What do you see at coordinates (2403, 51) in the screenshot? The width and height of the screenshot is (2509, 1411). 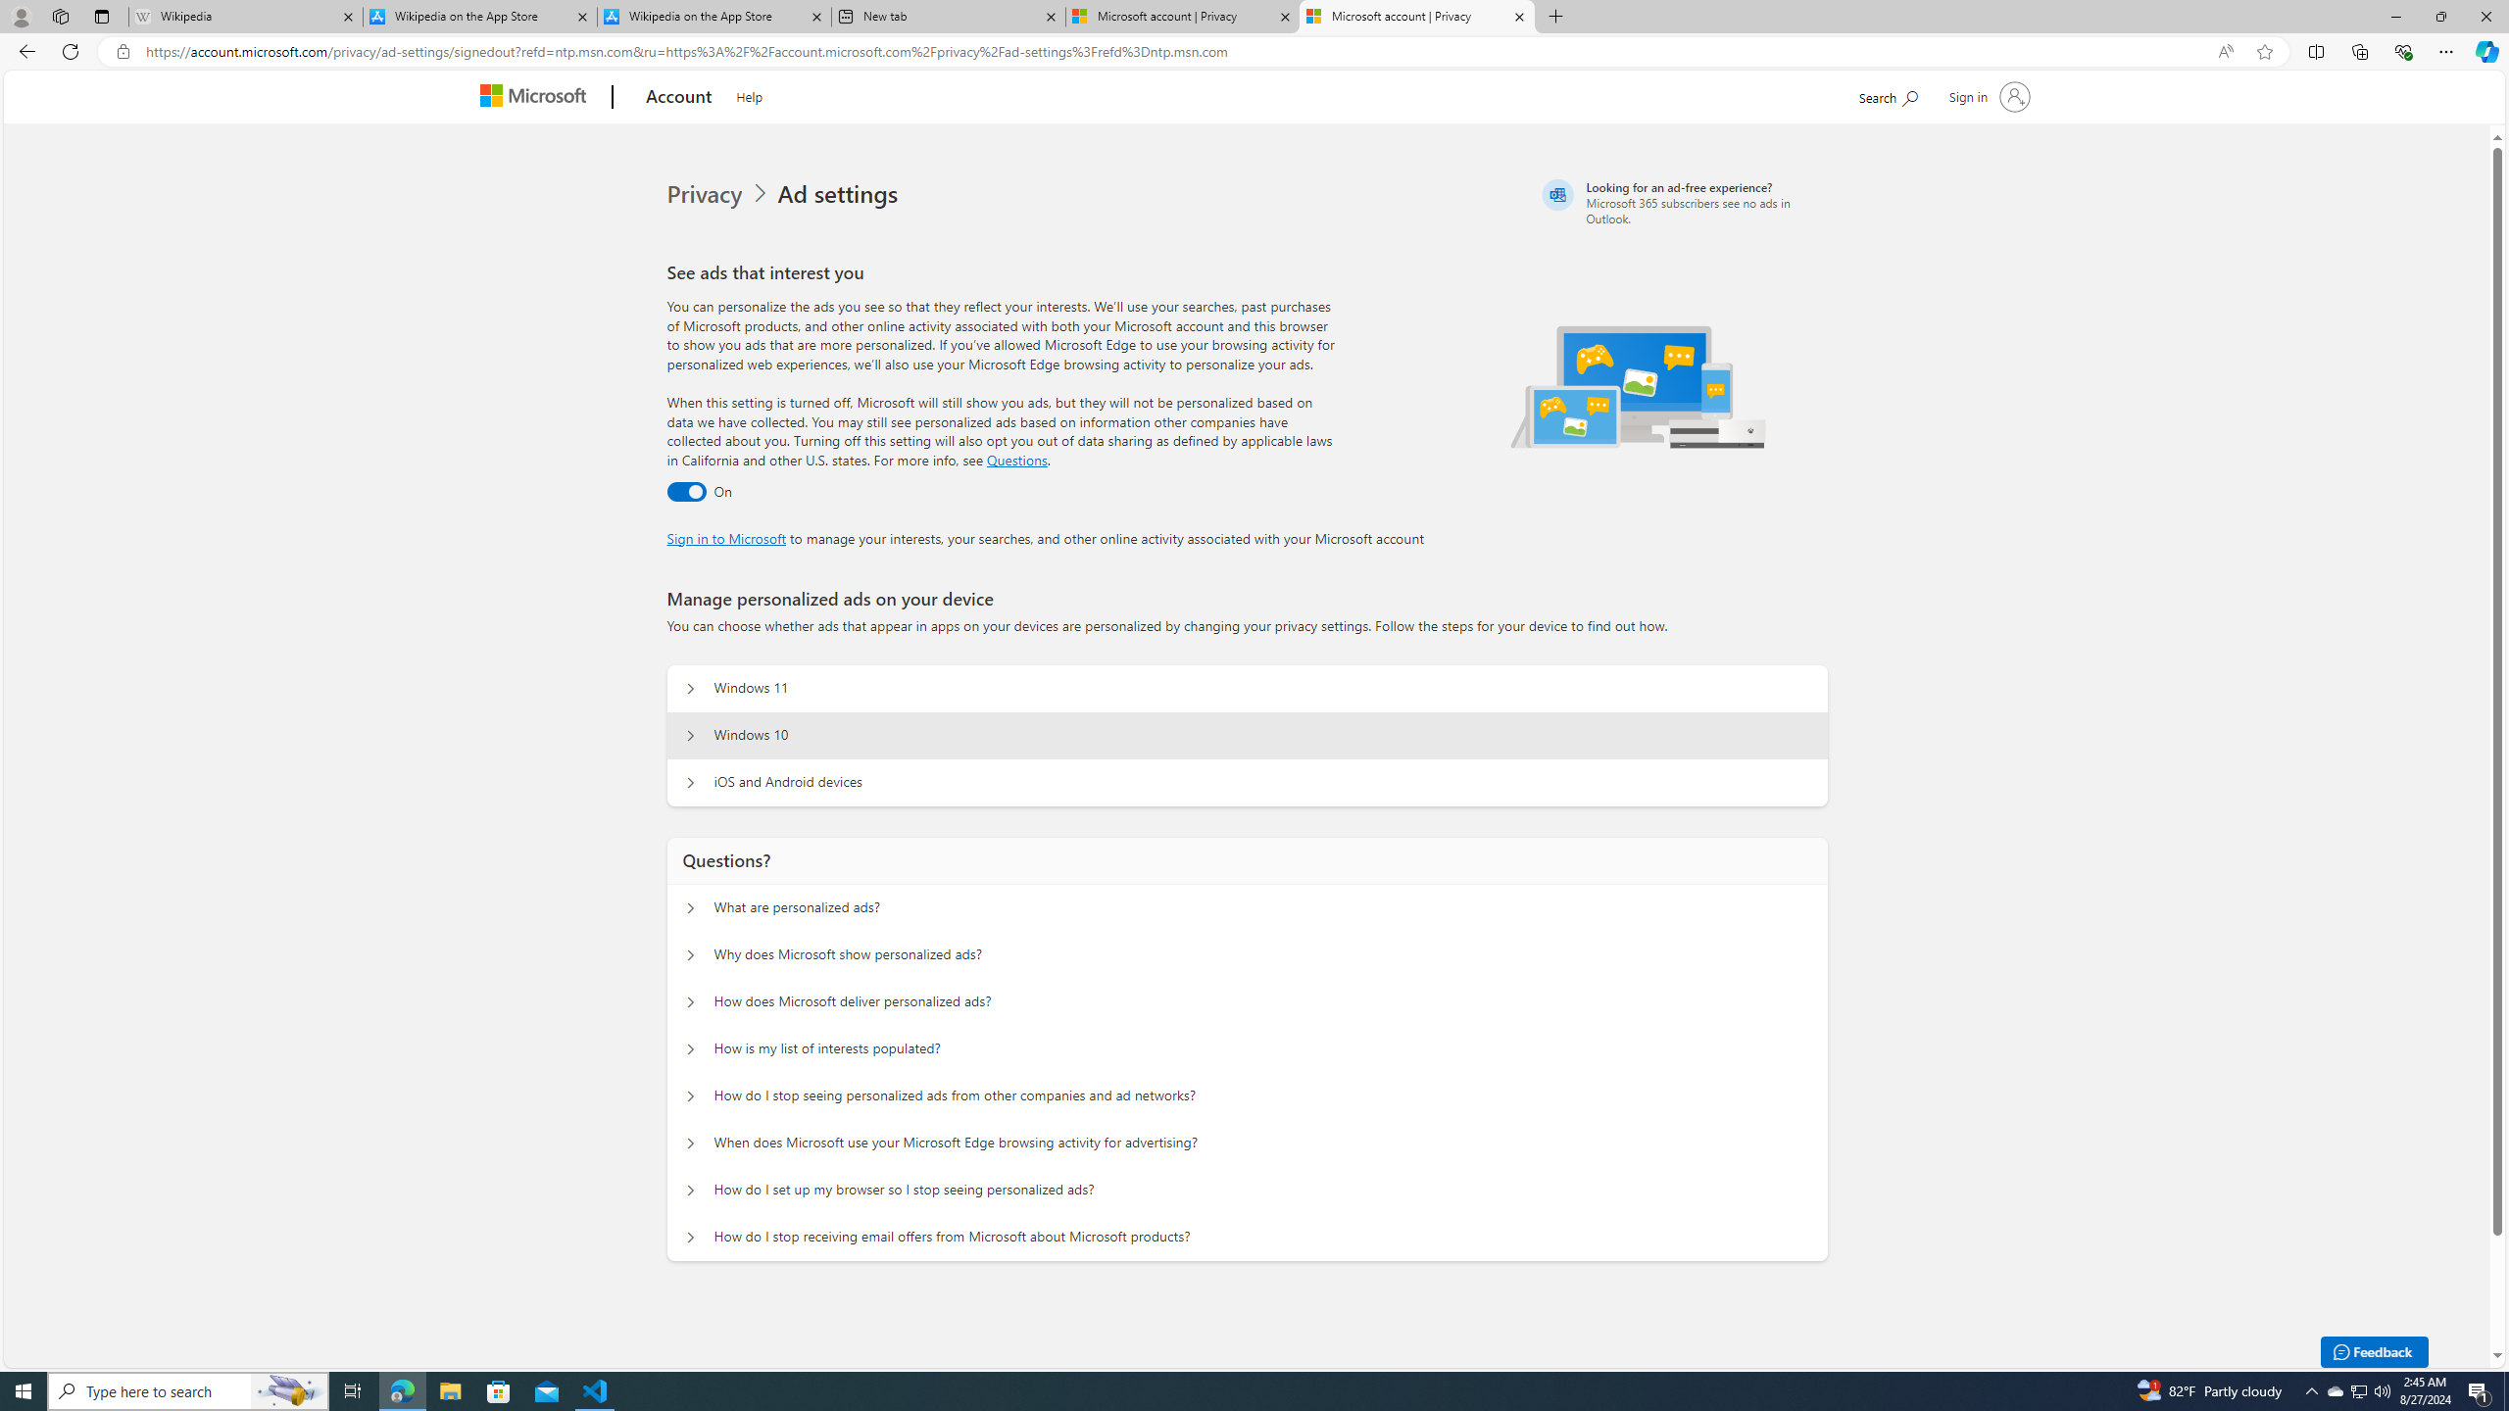 I see `Browser essentials` at bounding box center [2403, 51].